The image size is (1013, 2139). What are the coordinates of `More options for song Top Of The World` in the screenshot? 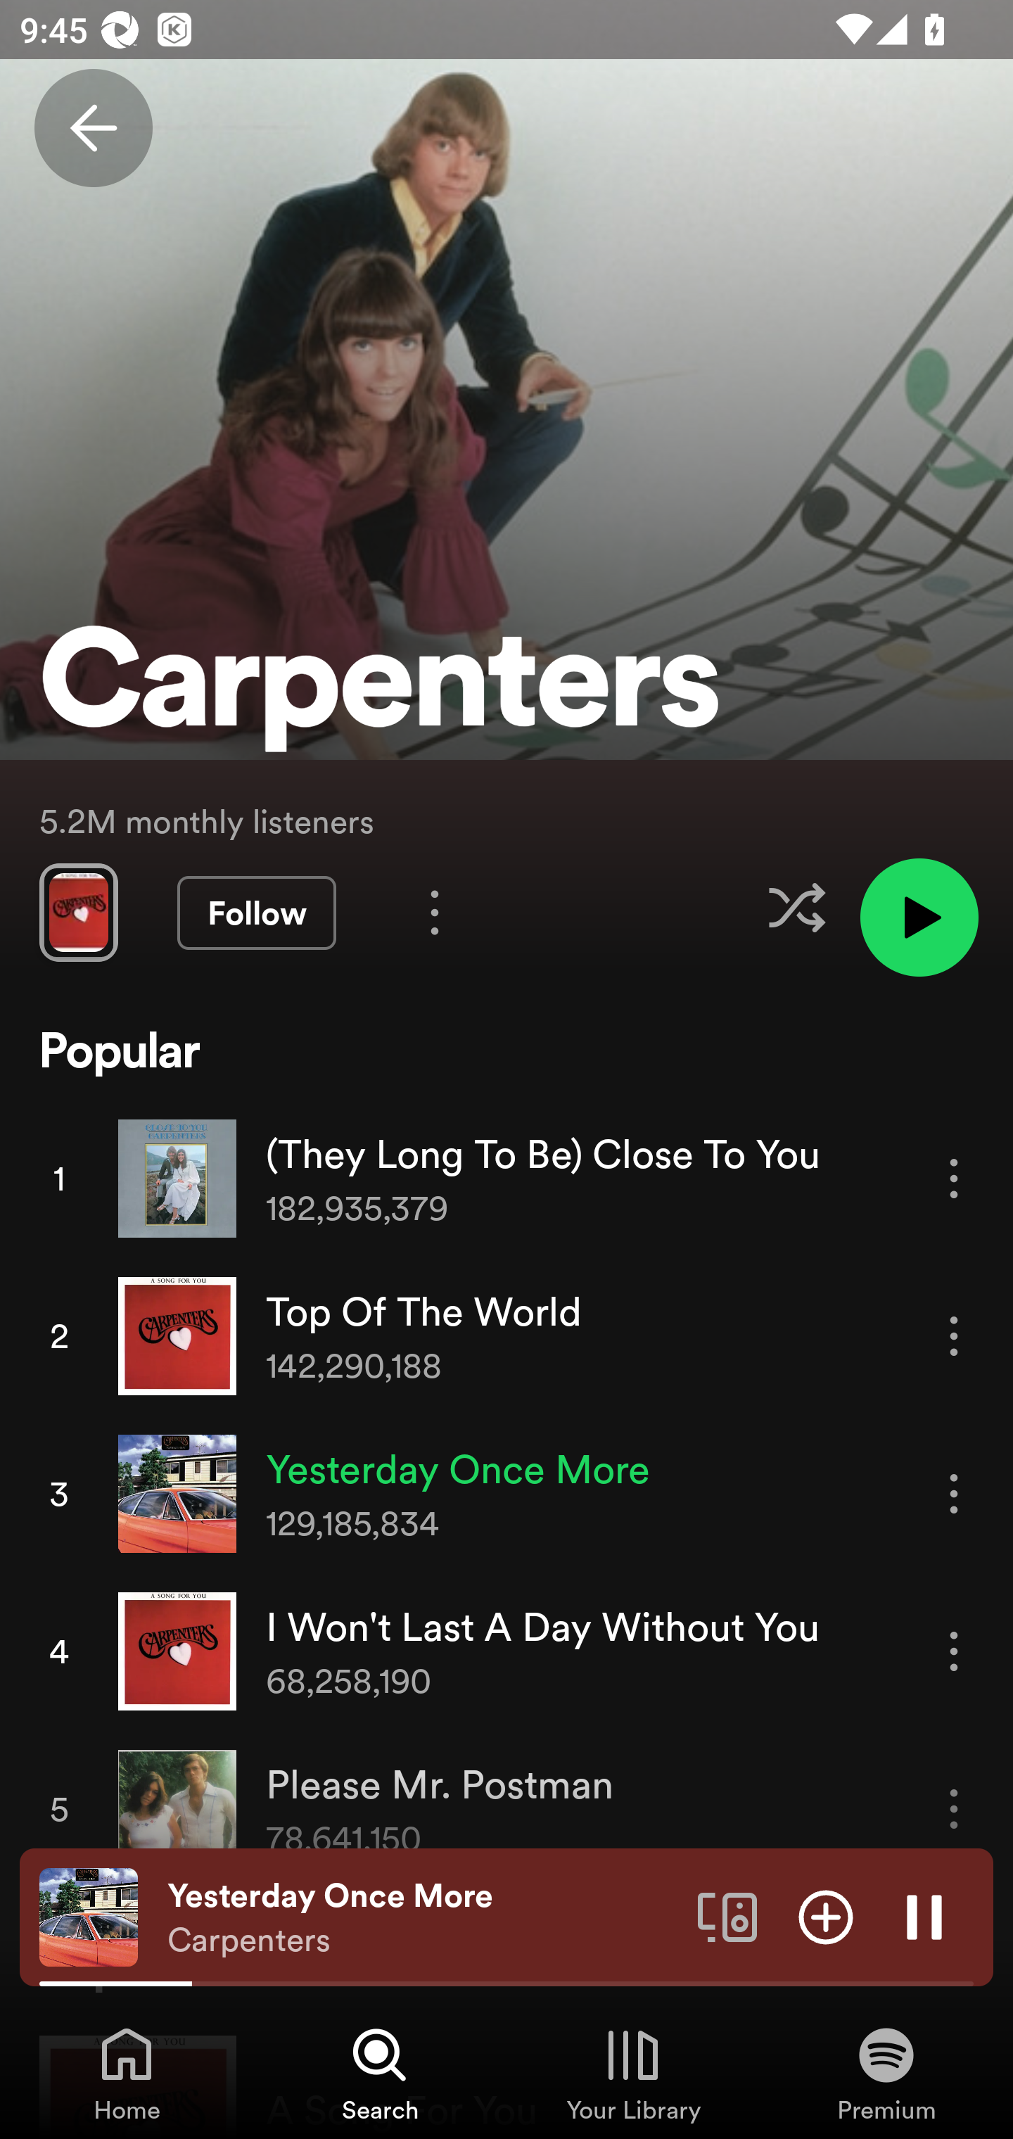 It's located at (954, 1335).